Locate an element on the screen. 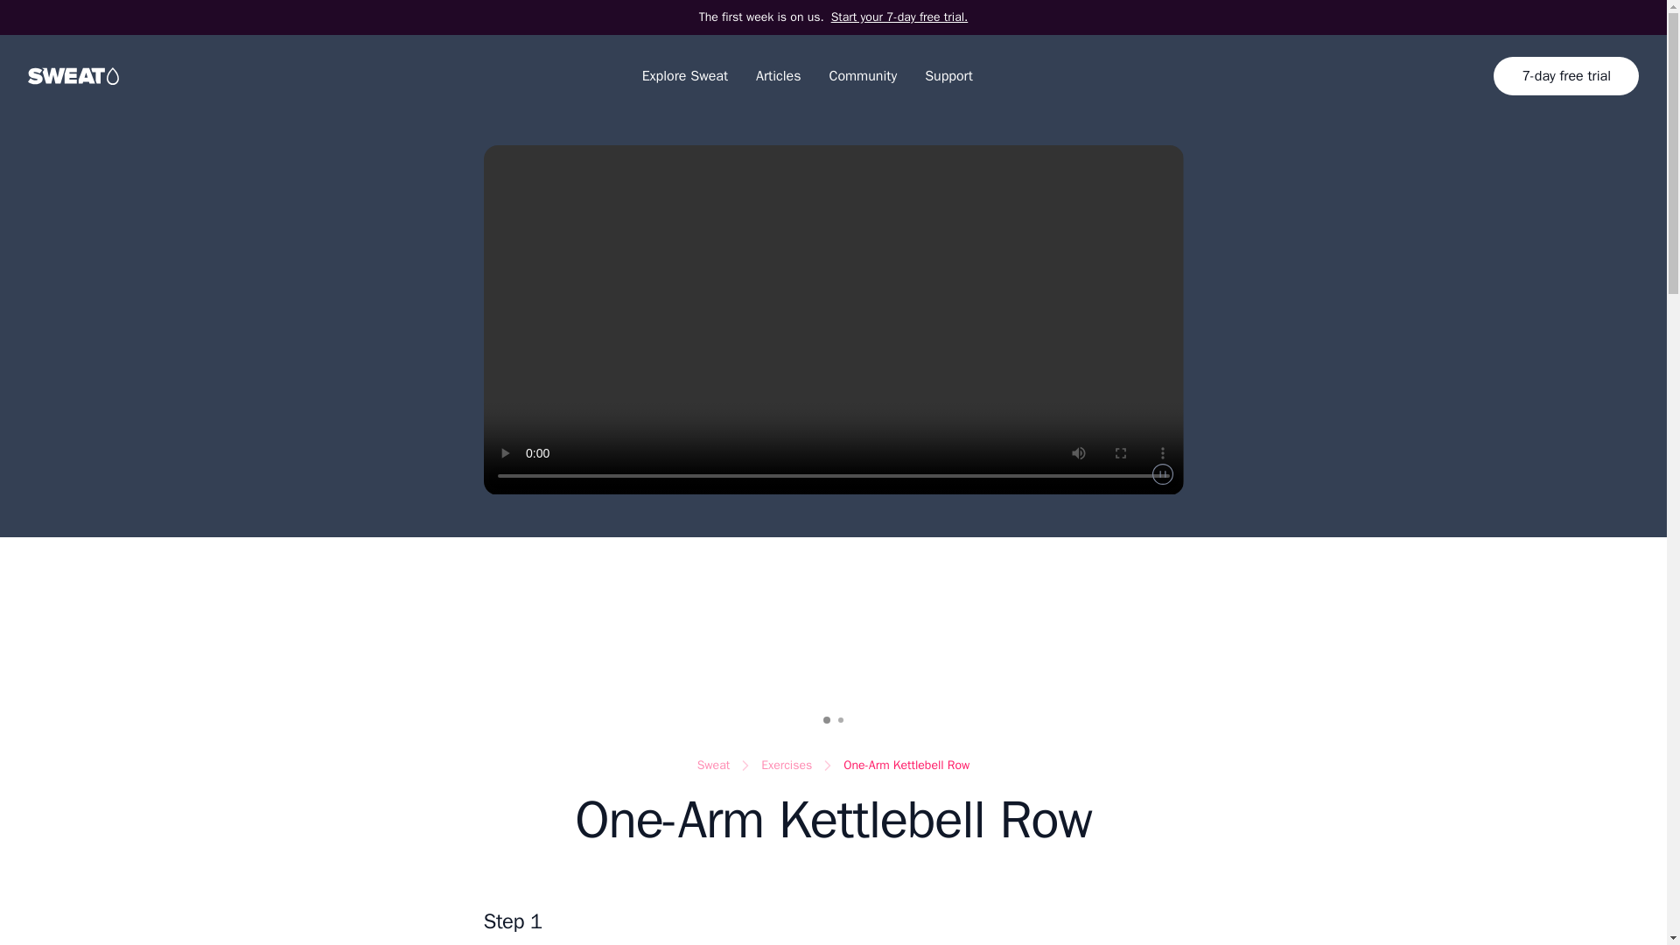 This screenshot has height=945, width=1680. Start your 7-day free trial. is located at coordinates (899, 17).